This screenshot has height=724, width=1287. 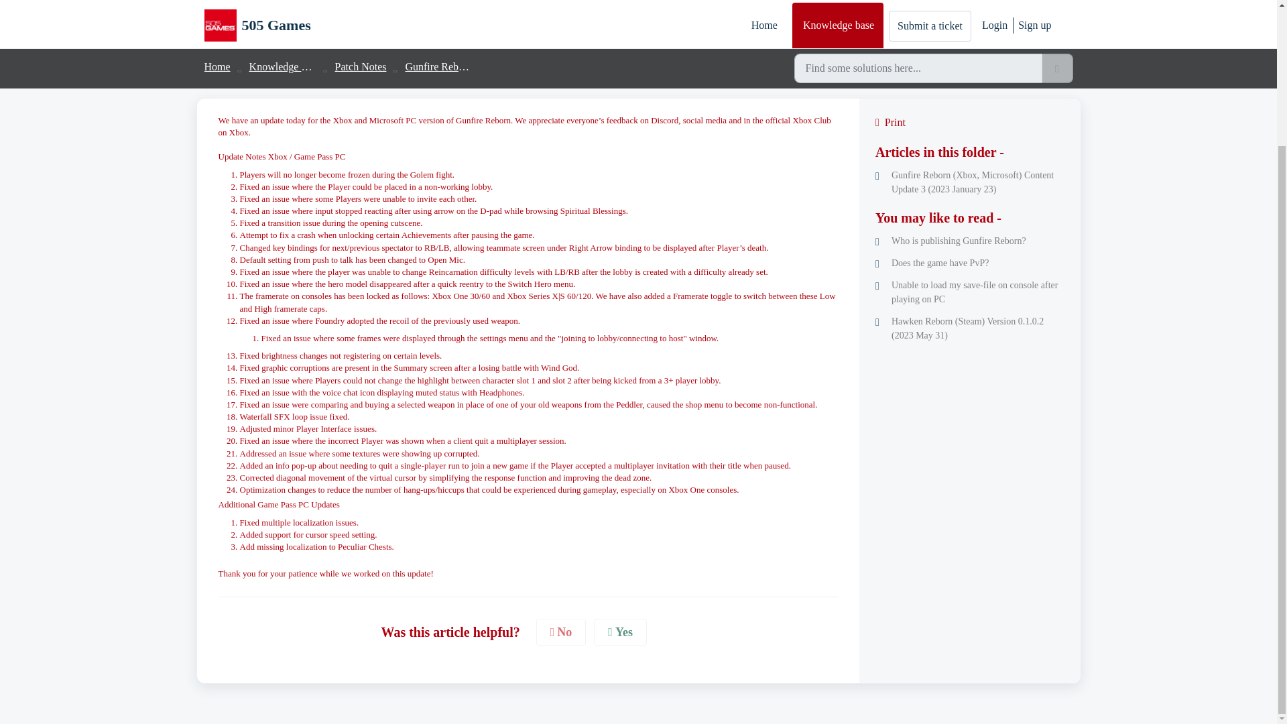 I want to click on Print, so click(x=969, y=122).